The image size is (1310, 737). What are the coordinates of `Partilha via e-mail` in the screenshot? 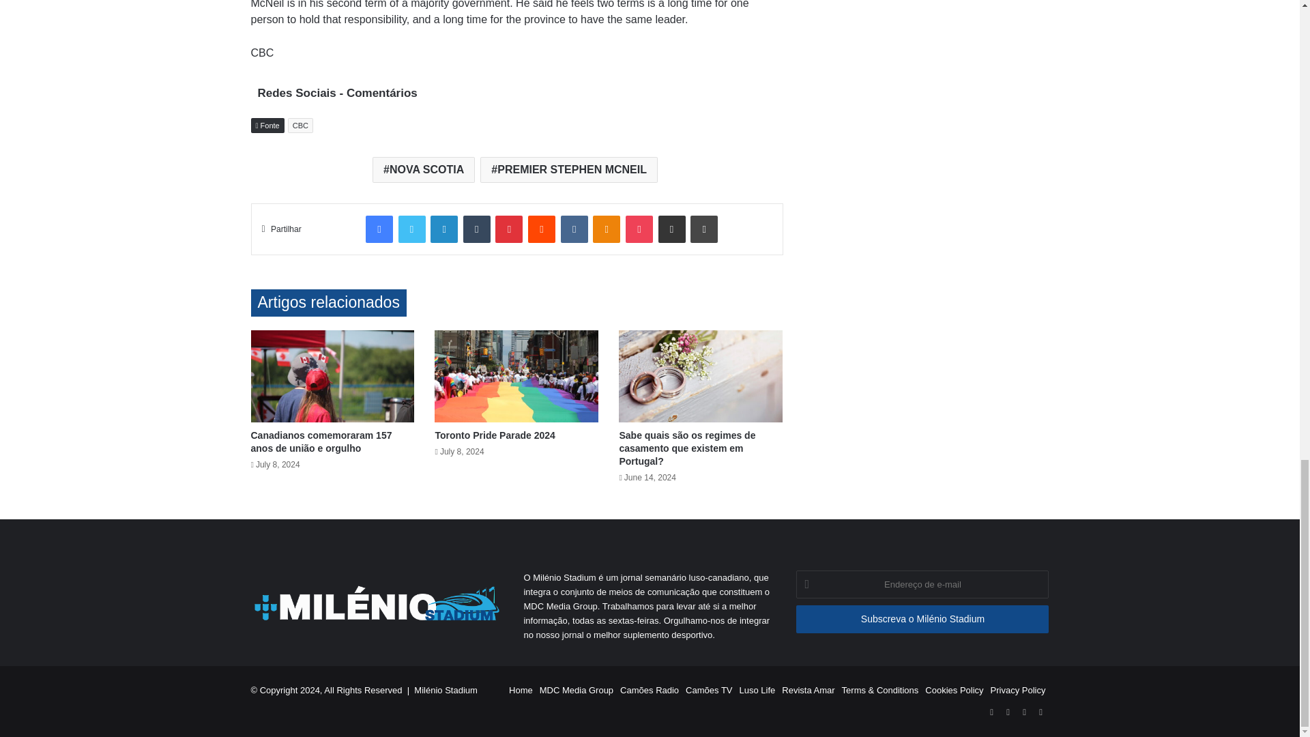 It's located at (671, 229).